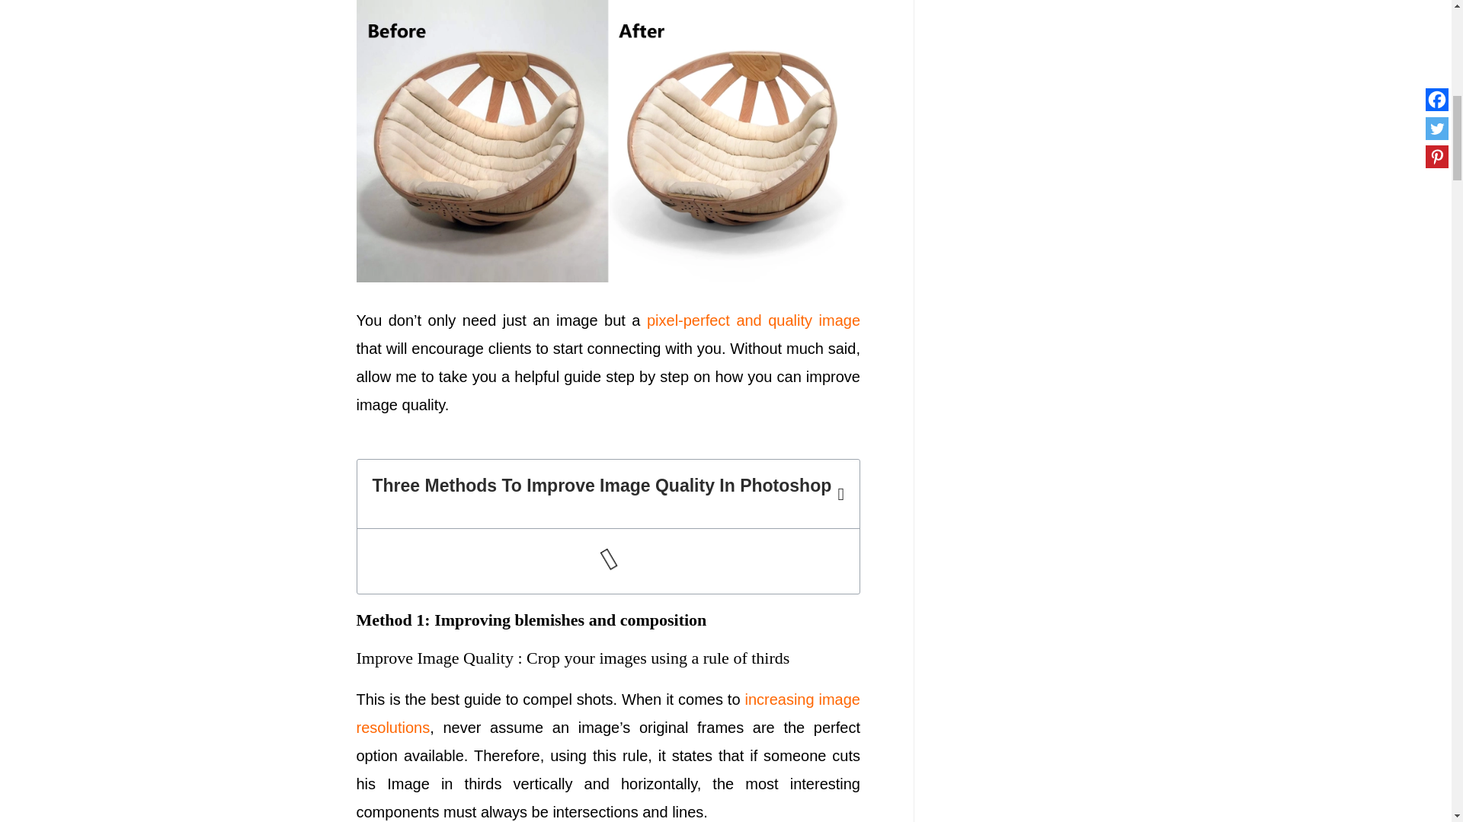 This screenshot has height=822, width=1463. Describe the element at coordinates (609, 713) in the screenshot. I see `increasing image resolutions` at that location.